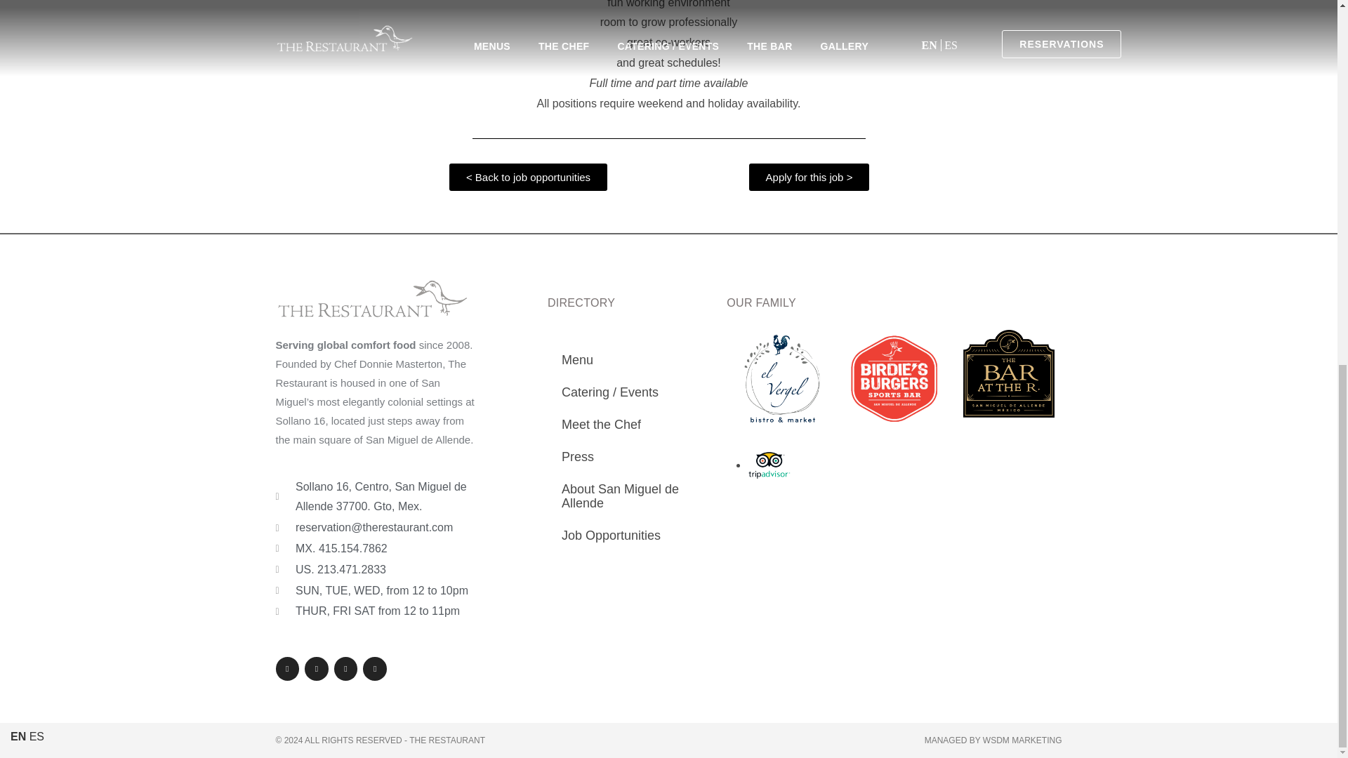  I want to click on English, so click(18, 33).